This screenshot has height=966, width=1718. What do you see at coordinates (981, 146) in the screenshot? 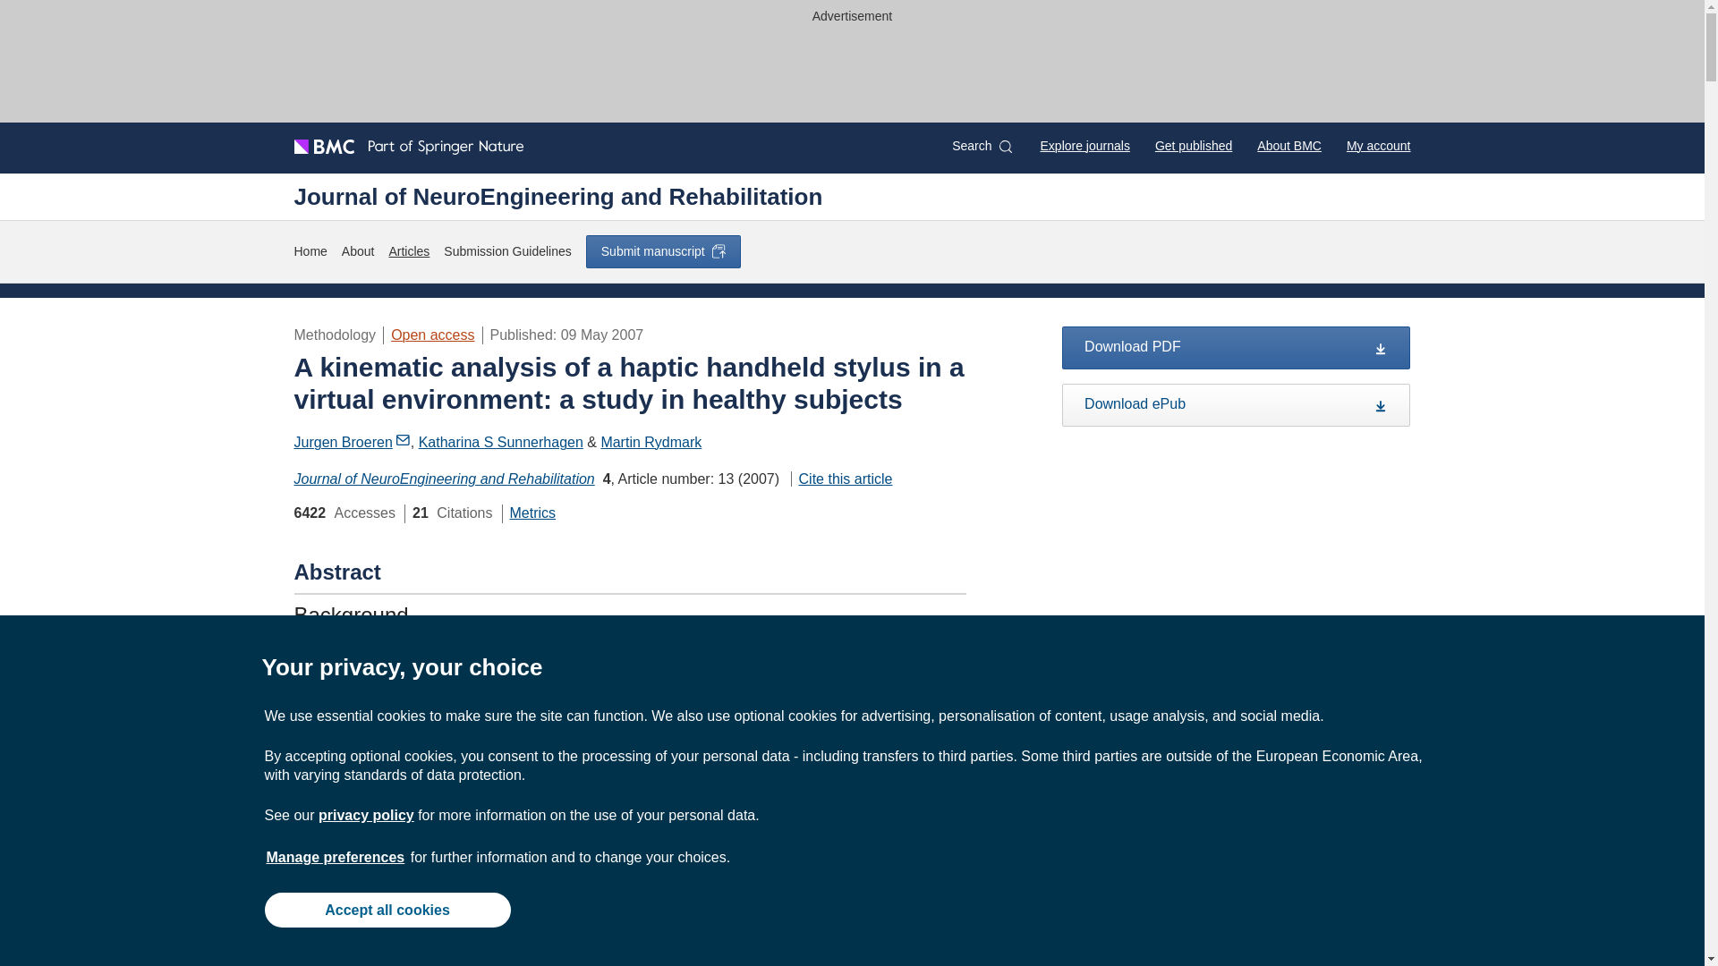
I see `Search` at bounding box center [981, 146].